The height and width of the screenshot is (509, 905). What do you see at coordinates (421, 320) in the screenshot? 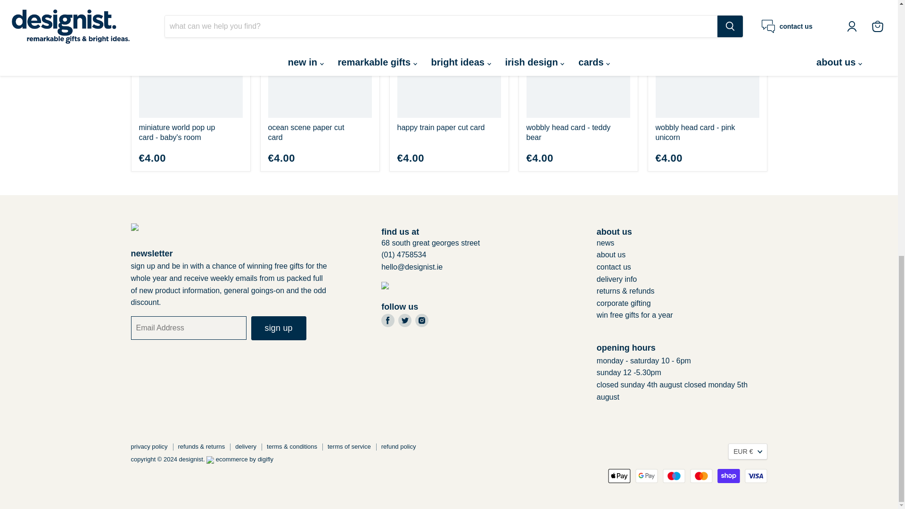
I see `Instagram` at bounding box center [421, 320].